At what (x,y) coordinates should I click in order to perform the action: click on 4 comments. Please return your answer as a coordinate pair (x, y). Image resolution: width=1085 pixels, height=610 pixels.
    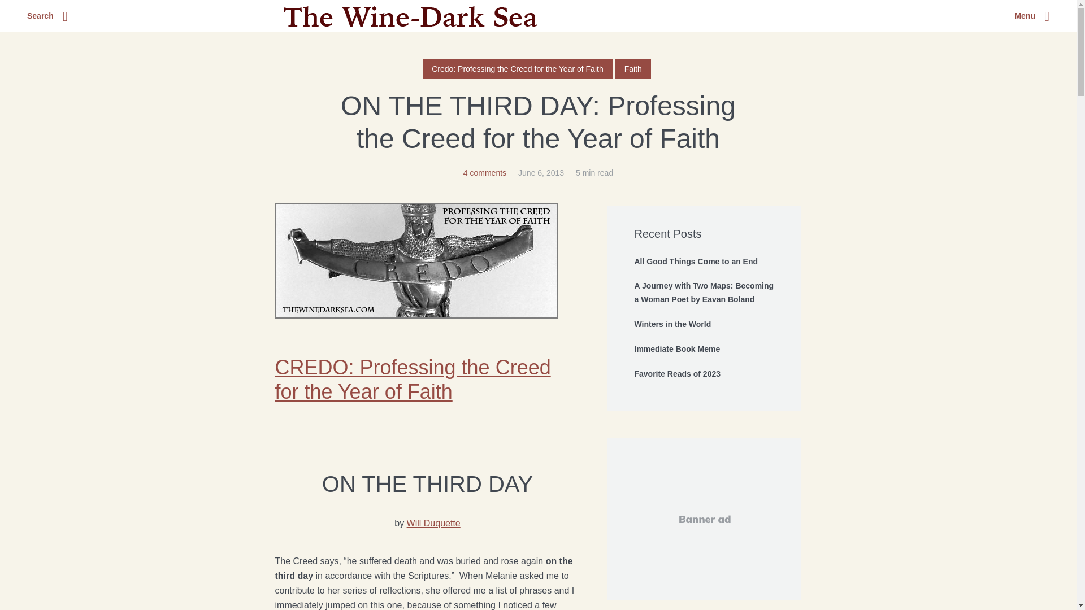
    Looking at the image, I should click on (485, 173).